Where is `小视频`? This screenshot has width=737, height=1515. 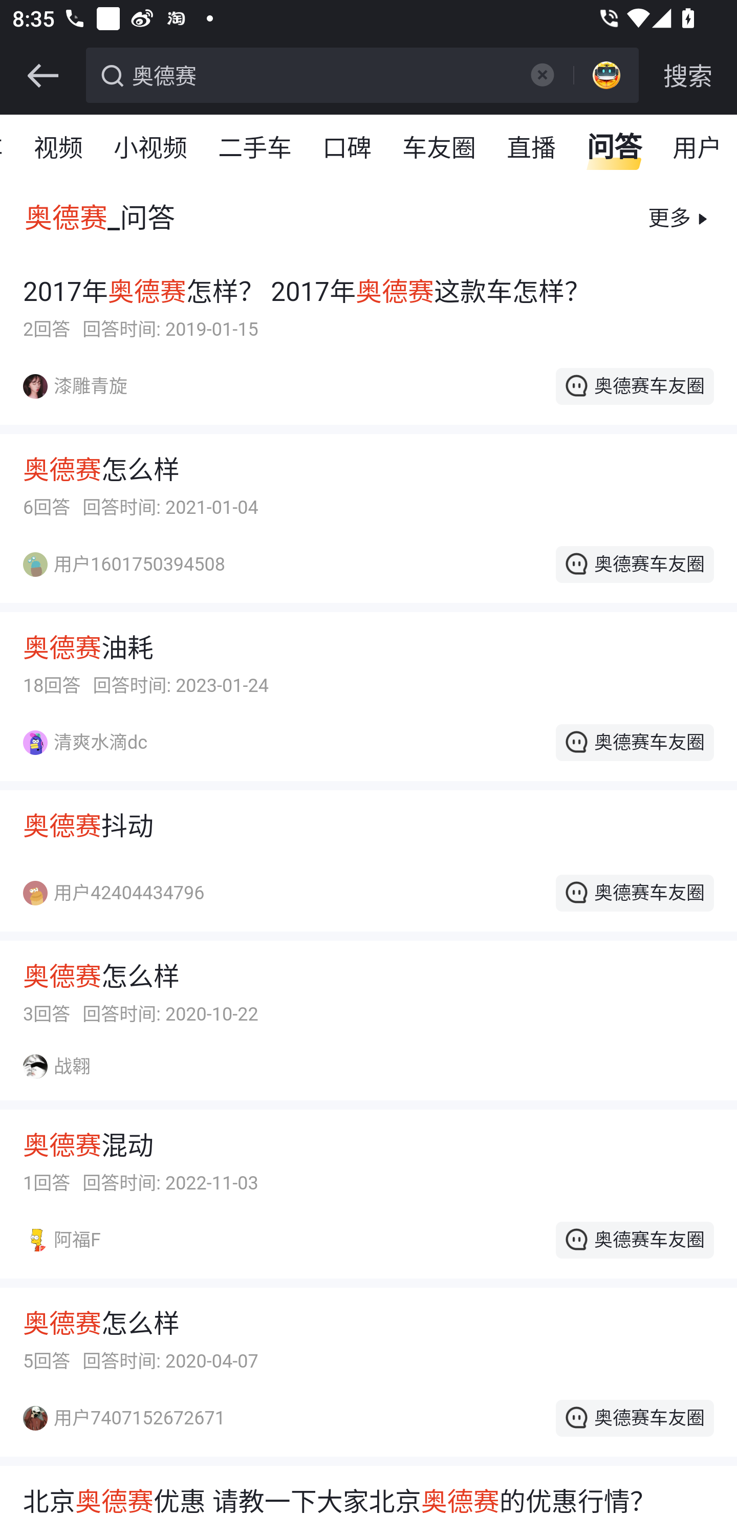
小视频 is located at coordinates (150, 148).